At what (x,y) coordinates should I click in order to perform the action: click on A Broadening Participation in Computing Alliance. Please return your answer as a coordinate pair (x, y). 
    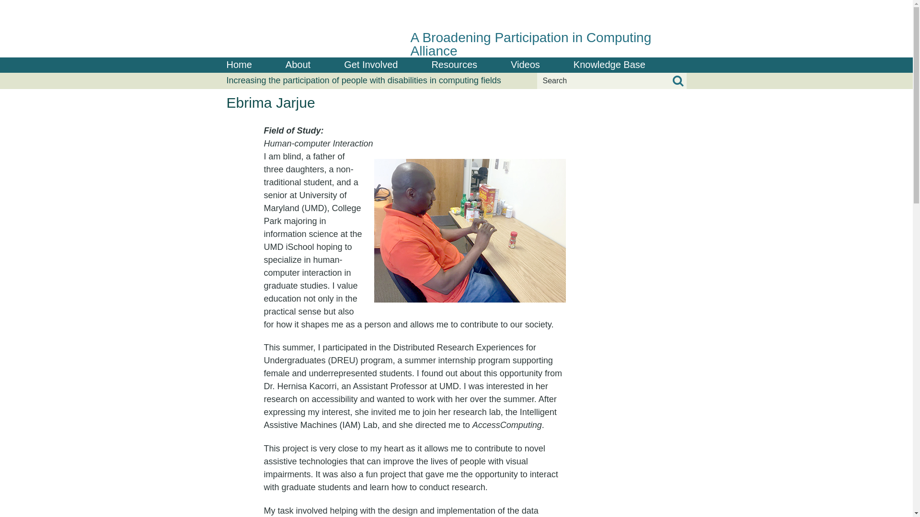
    Looking at the image, I should click on (456, 29).